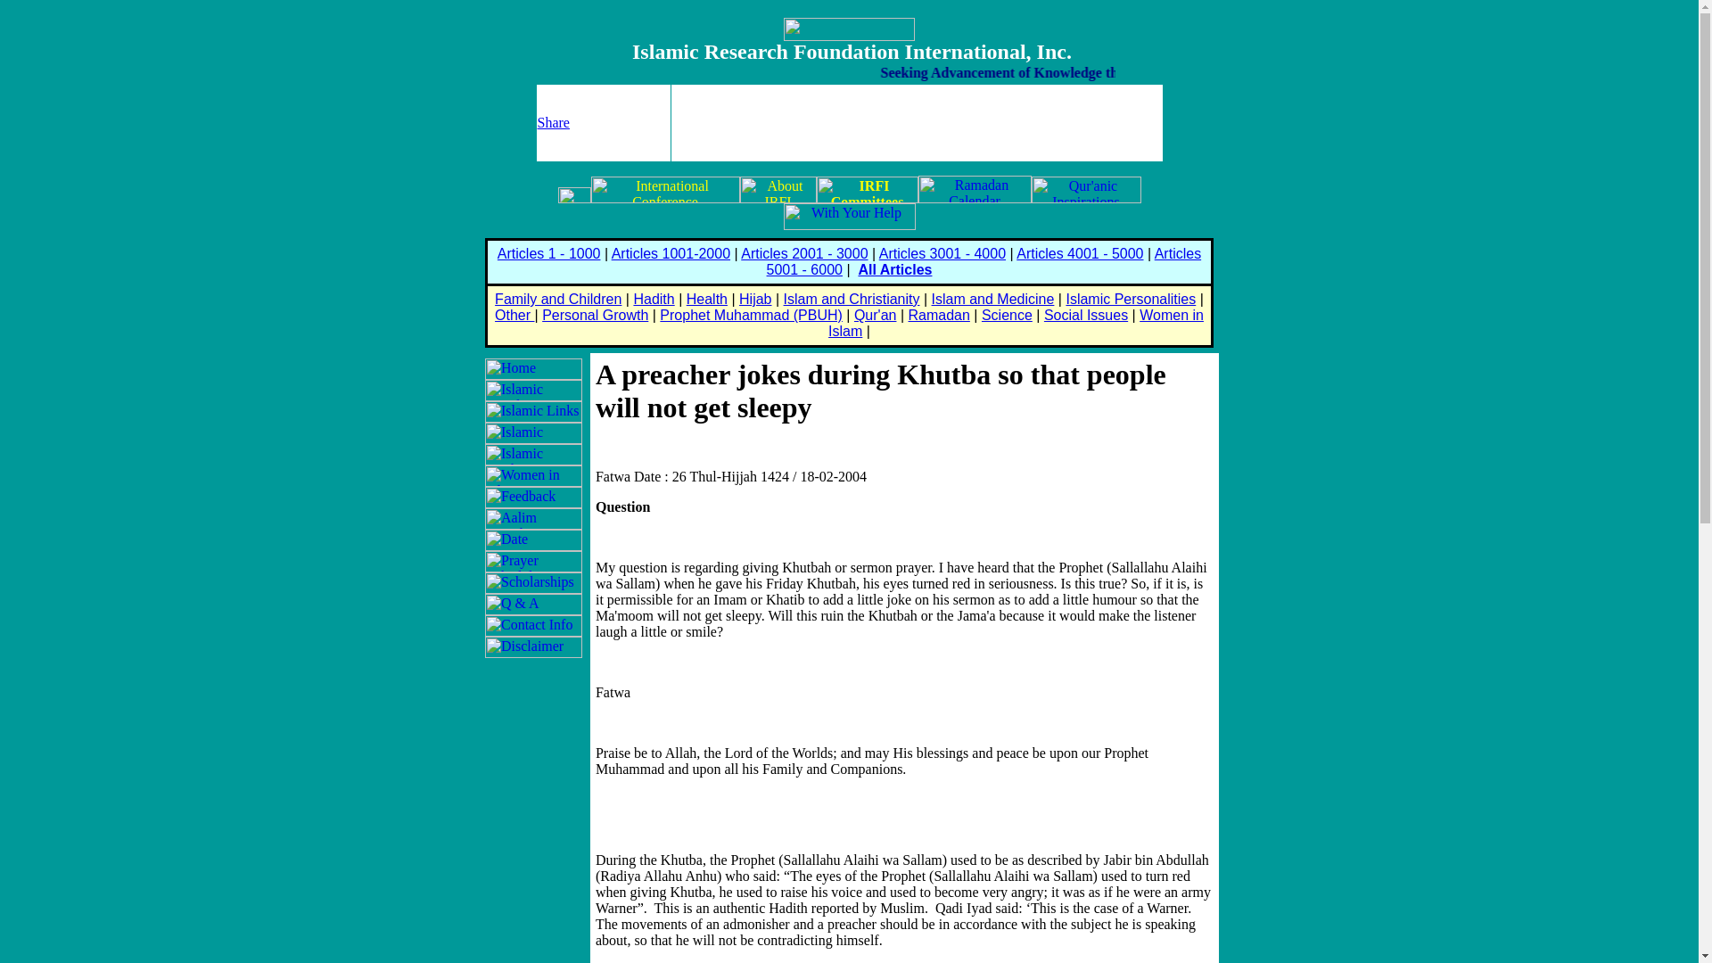  Describe the element at coordinates (596, 314) in the screenshot. I see `Personal Growth` at that location.